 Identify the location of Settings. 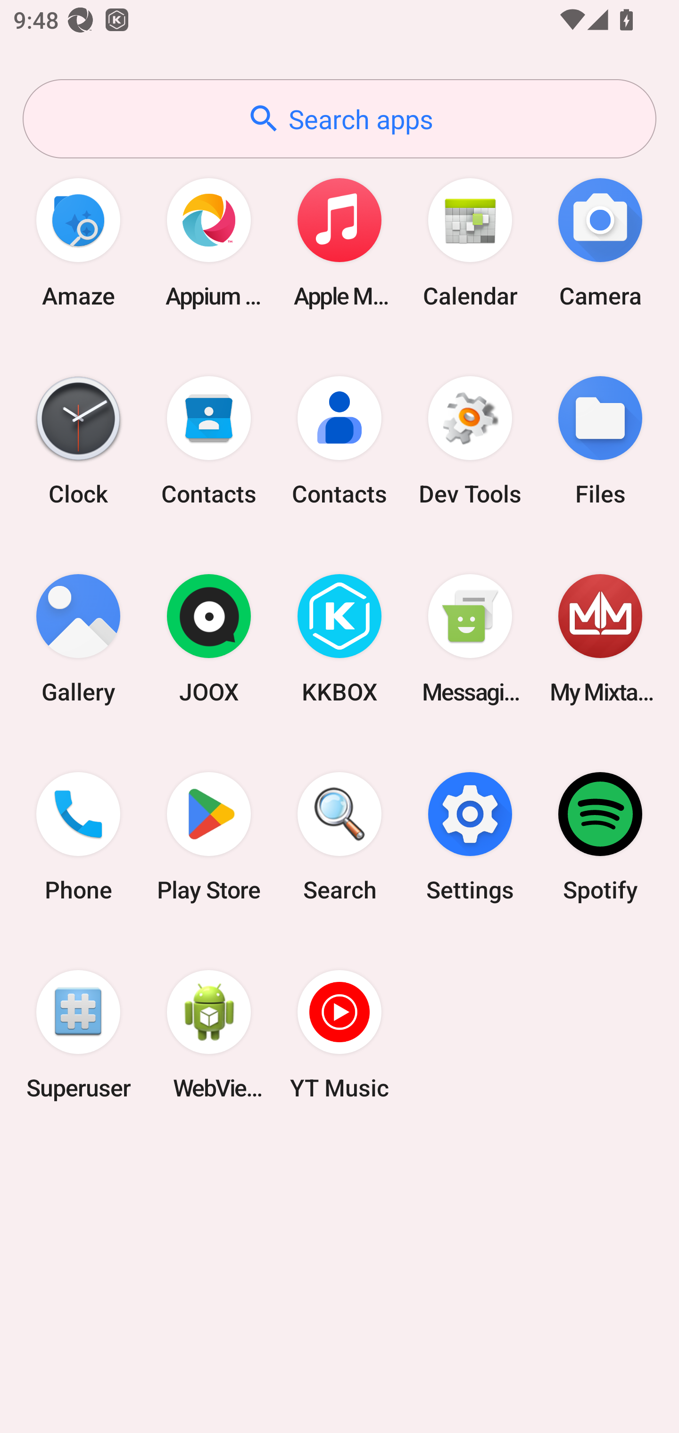
(470, 837).